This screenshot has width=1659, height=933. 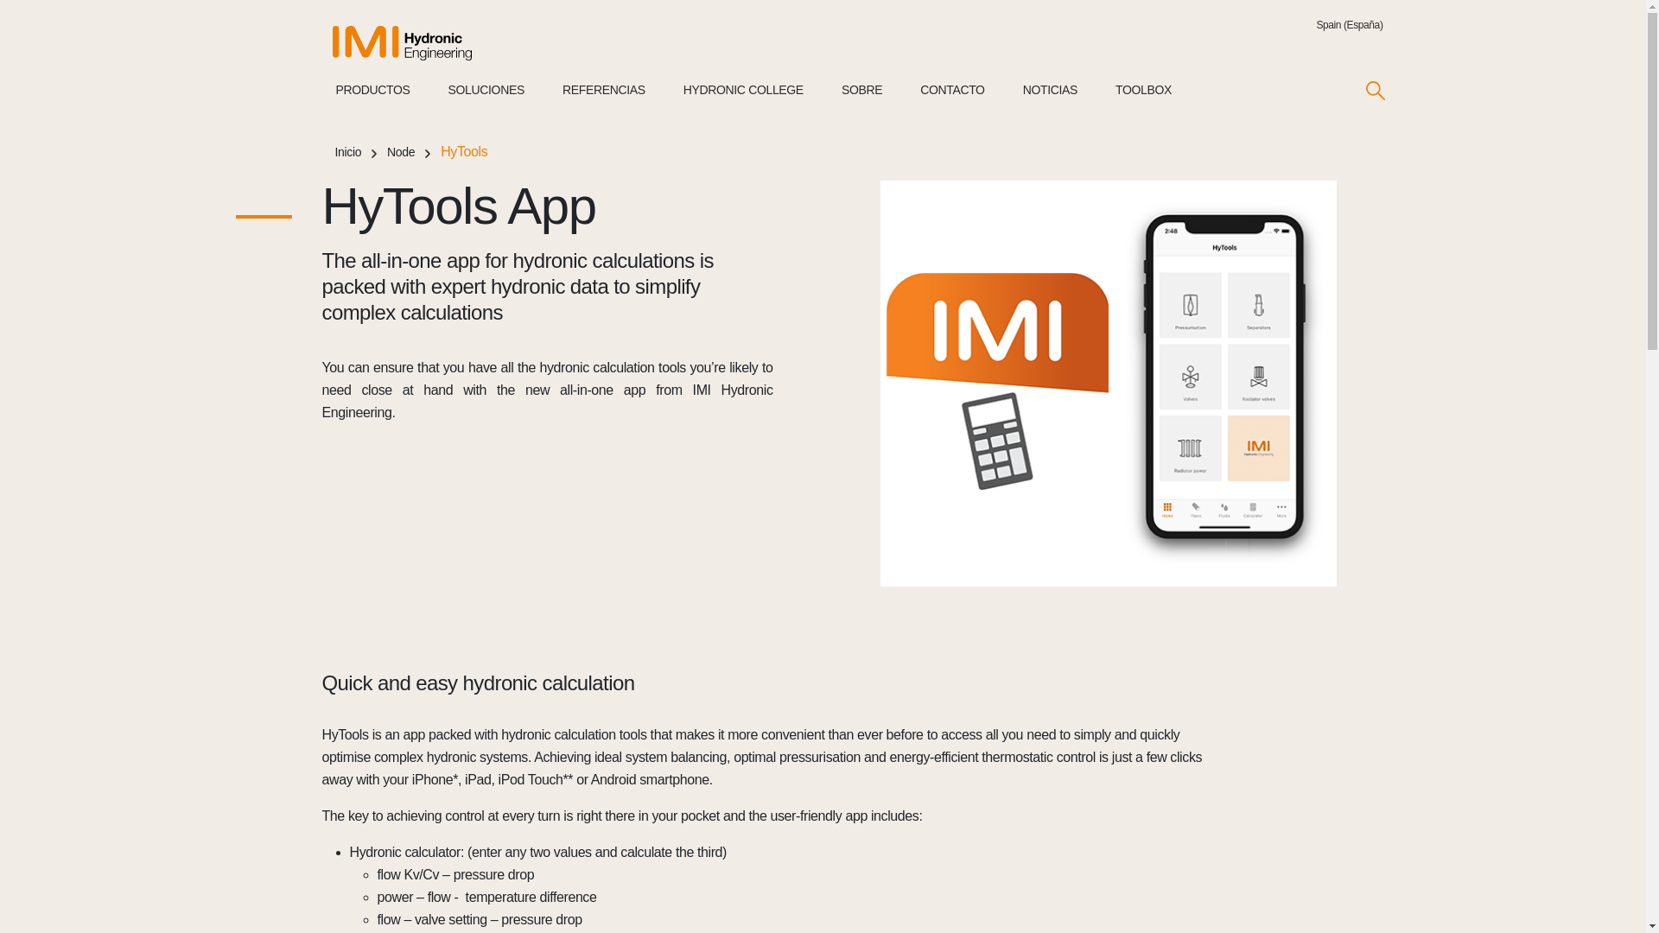 I want to click on PRODUCTOS, so click(x=372, y=102).